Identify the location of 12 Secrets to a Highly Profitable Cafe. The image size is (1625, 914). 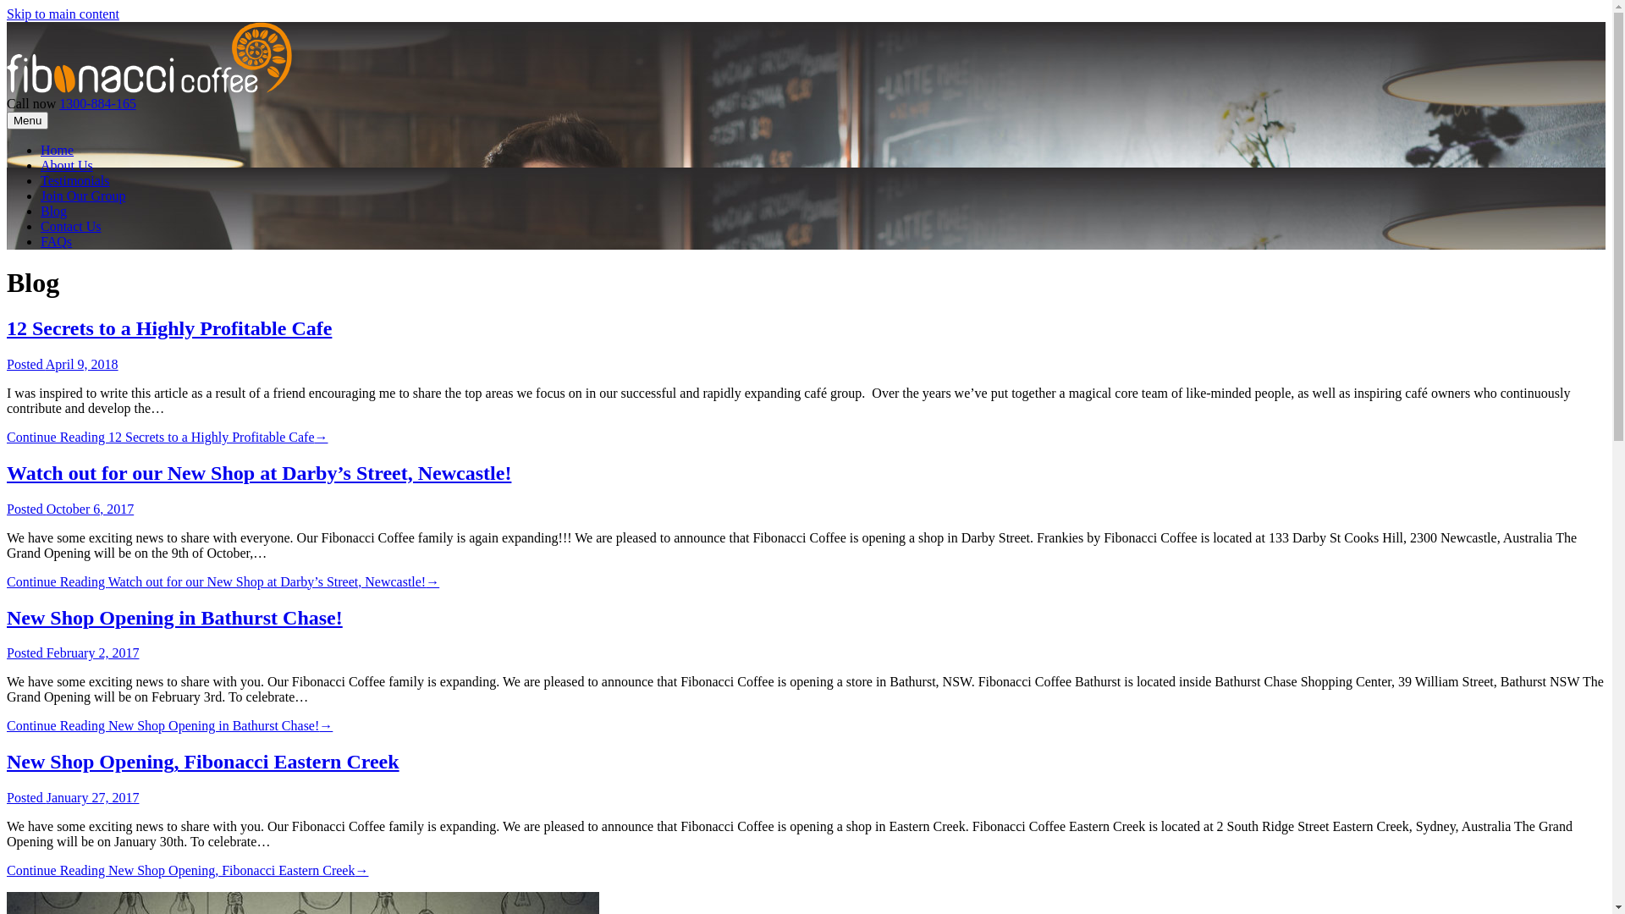
(169, 328).